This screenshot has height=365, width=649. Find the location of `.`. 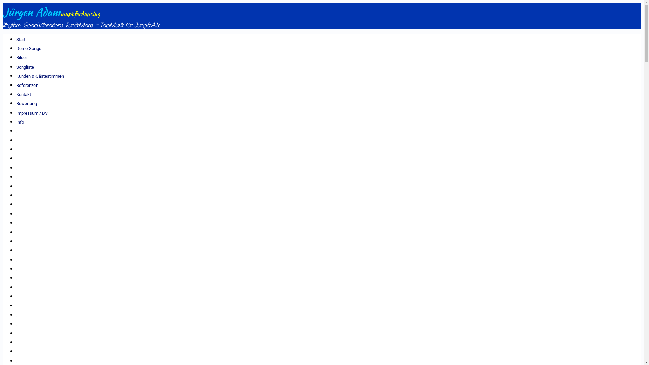

. is located at coordinates (17, 187).